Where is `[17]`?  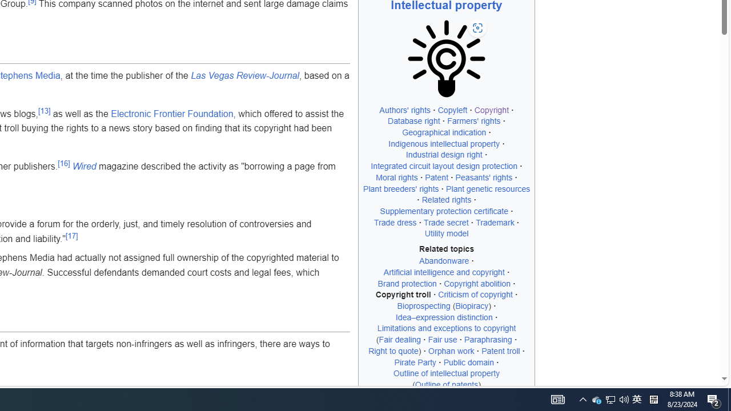 [17] is located at coordinates (72, 235).